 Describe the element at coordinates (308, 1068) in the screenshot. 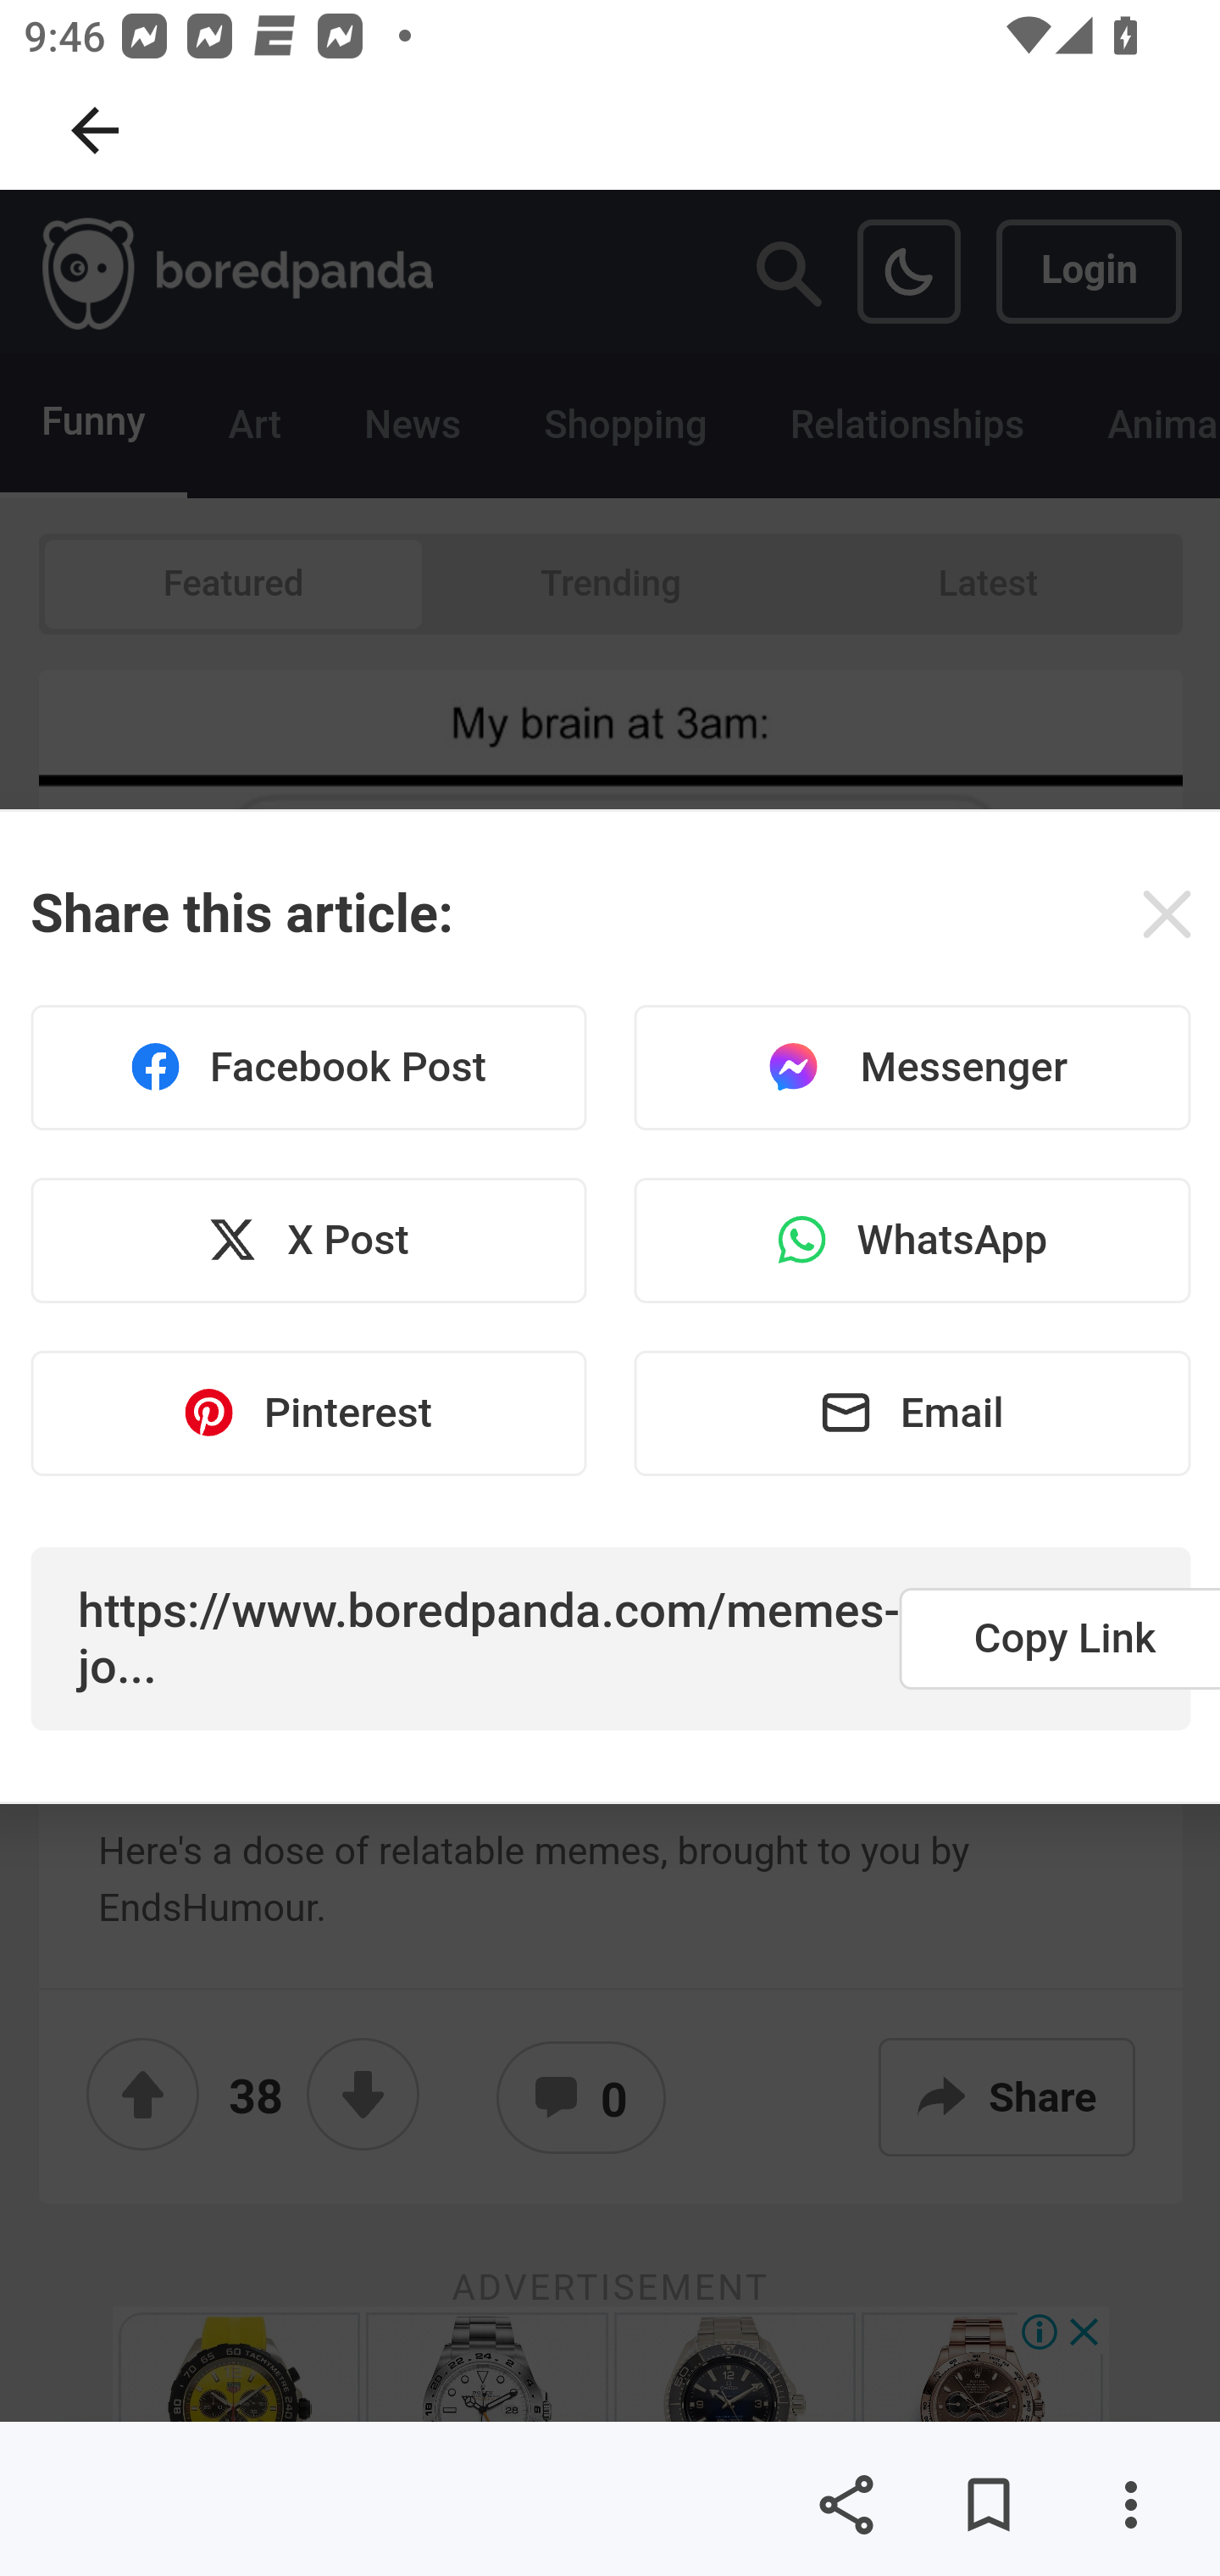

I see `Facebook Facebook Post Facebook Facebook Post` at that location.